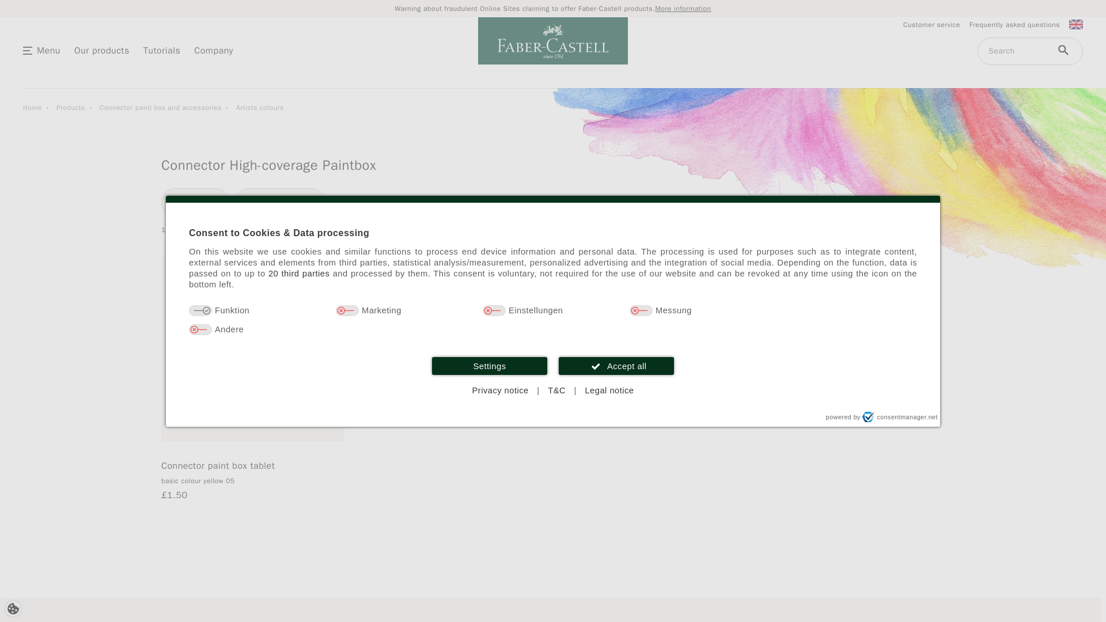 The height and width of the screenshot is (622, 1106). What do you see at coordinates (490, 366) in the screenshot?
I see `Settings` at bounding box center [490, 366].